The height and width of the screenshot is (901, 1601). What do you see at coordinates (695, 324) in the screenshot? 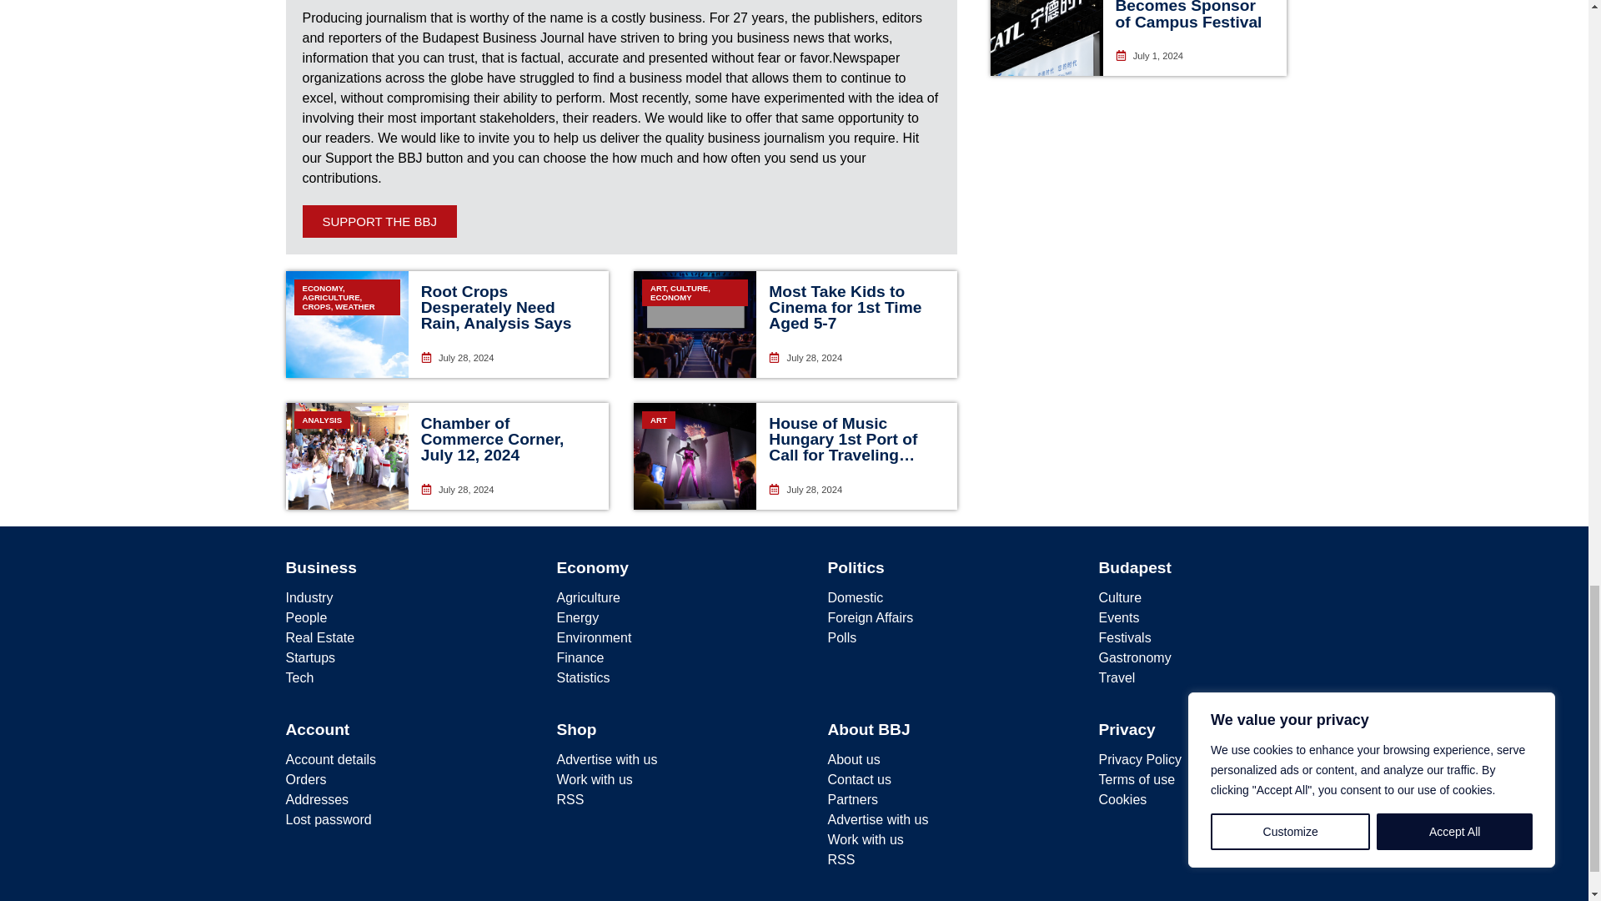
I see `ART, CULTURE, ECONOMY` at bounding box center [695, 324].